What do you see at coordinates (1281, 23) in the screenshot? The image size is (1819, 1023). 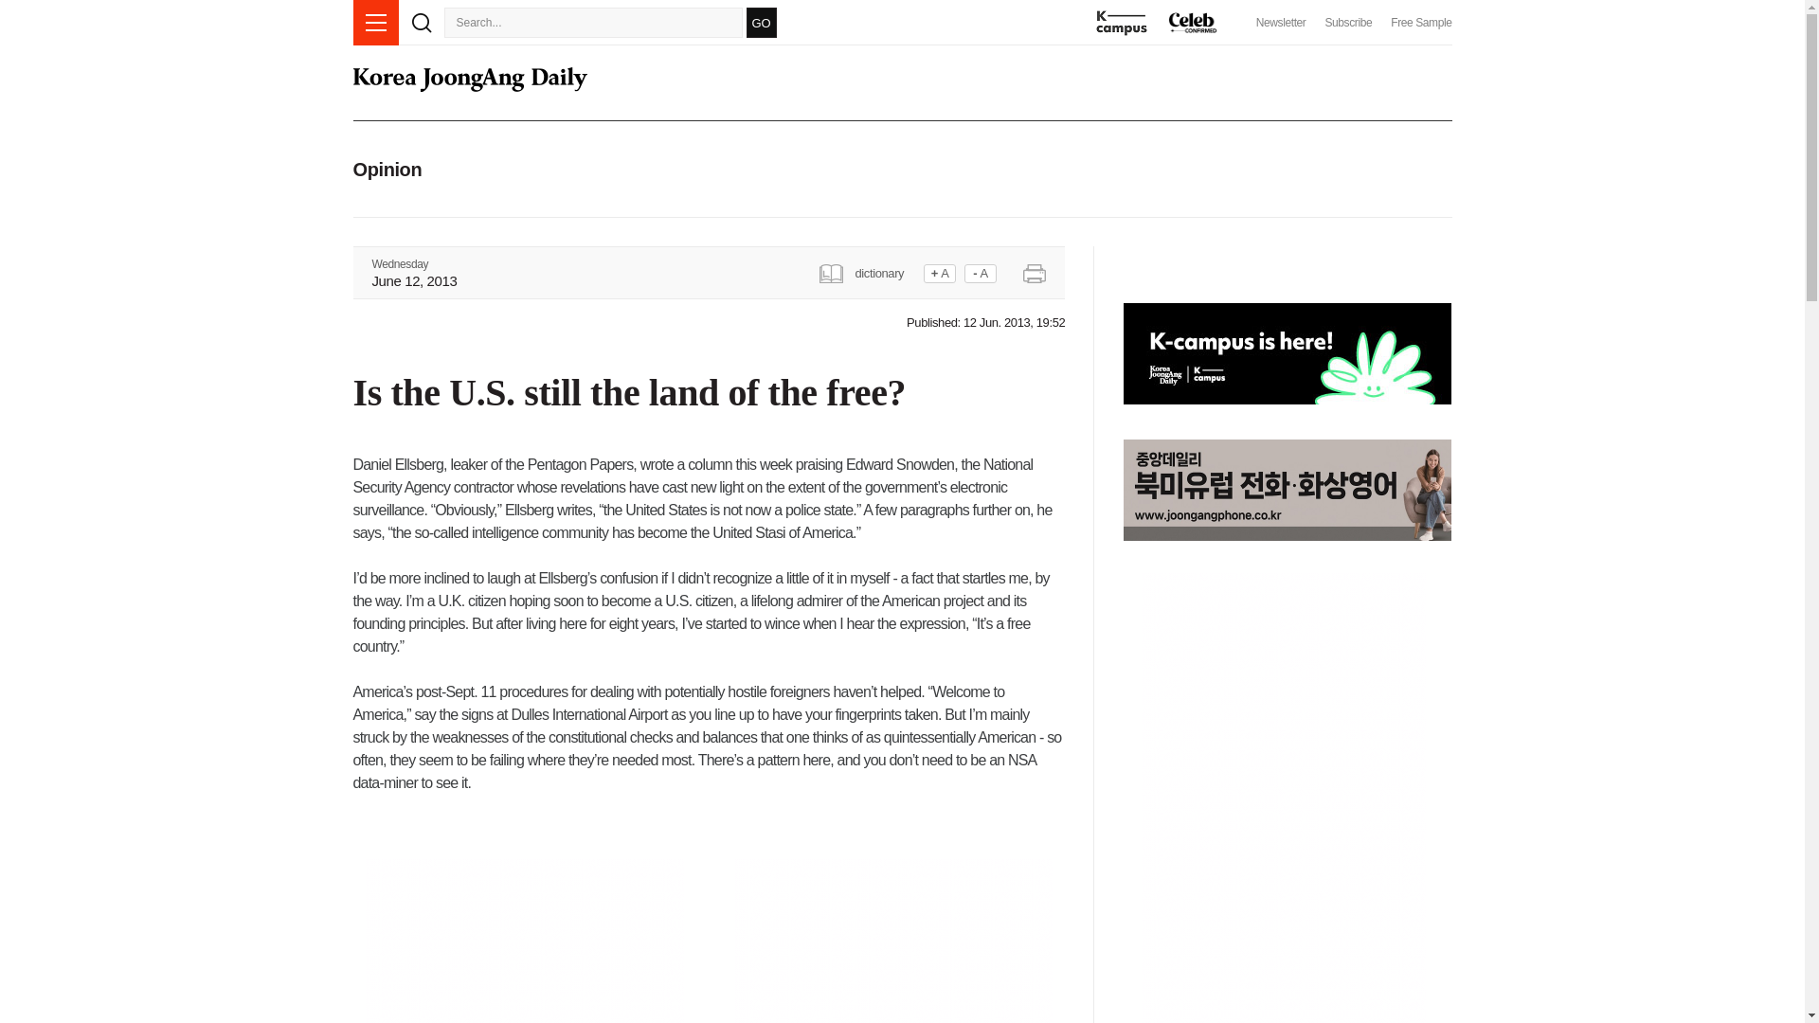 I see `Newsletter` at bounding box center [1281, 23].